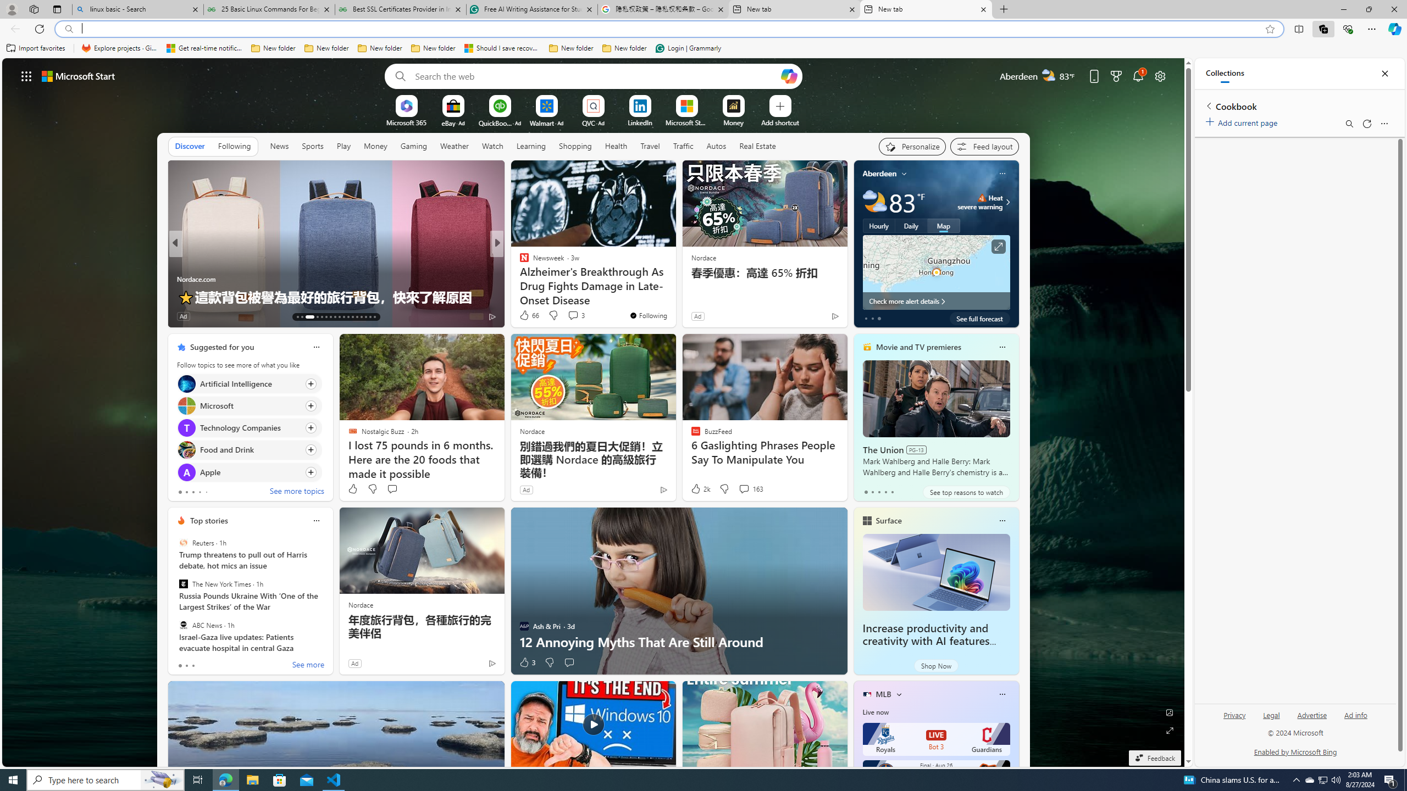 The height and width of the screenshot is (791, 1407). I want to click on AutomationID: waffle, so click(26, 76).